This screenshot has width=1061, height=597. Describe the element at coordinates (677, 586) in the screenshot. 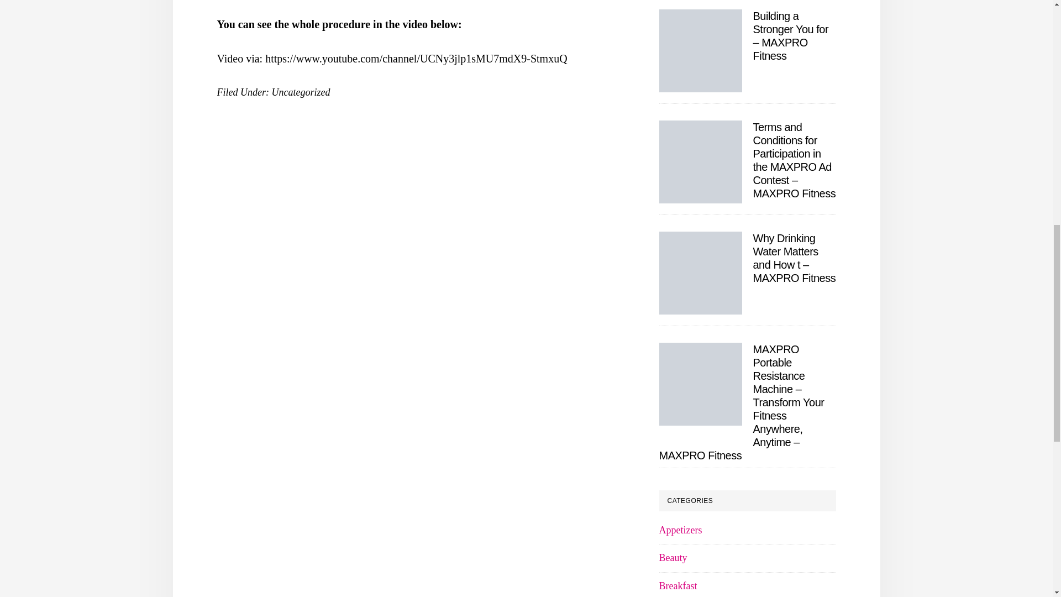

I see `Breakfast` at that location.